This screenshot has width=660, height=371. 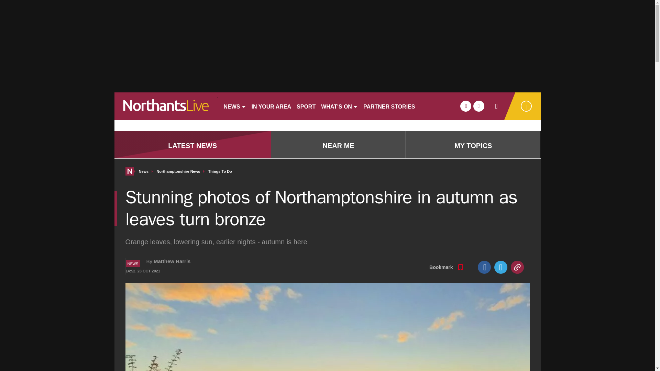 What do you see at coordinates (473, 146) in the screenshot?
I see `MY TOPICS` at bounding box center [473, 146].